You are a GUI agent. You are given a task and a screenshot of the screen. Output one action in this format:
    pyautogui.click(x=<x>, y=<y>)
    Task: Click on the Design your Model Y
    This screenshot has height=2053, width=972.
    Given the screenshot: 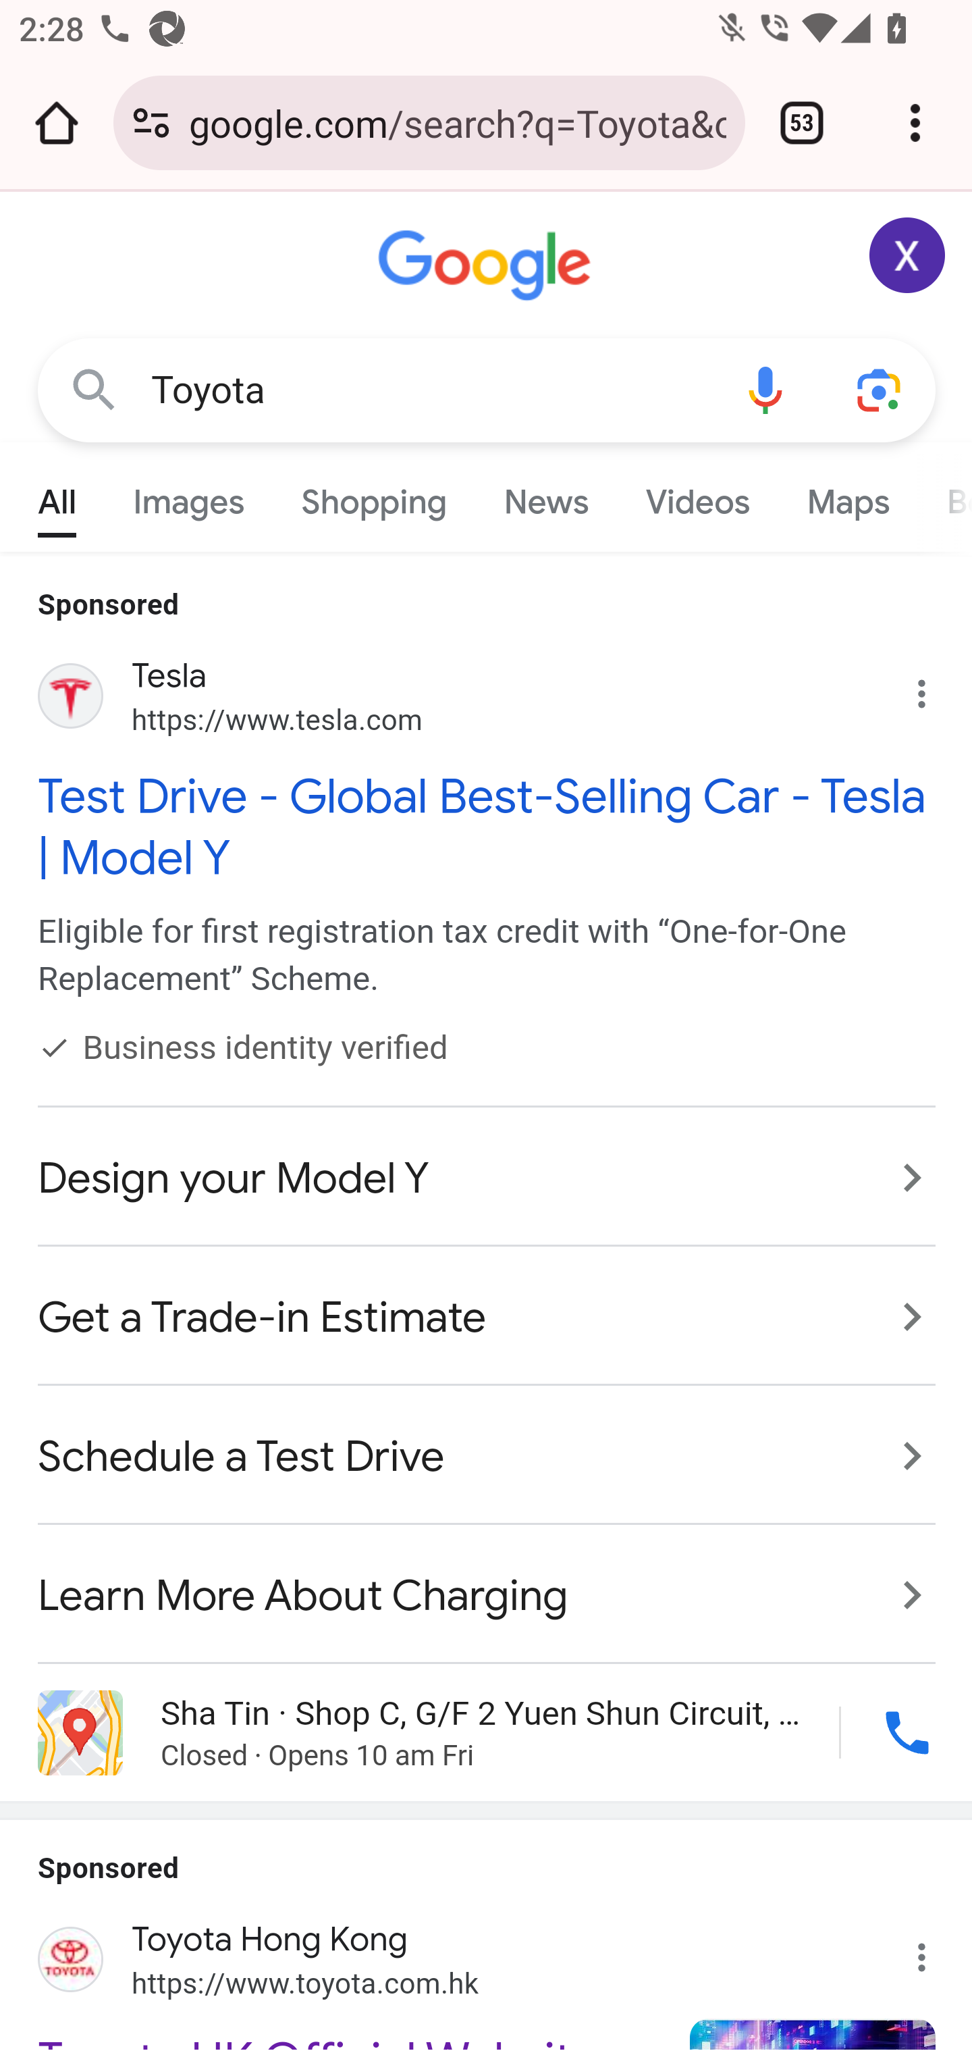 What is the action you would take?
    pyautogui.click(x=487, y=1178)
    